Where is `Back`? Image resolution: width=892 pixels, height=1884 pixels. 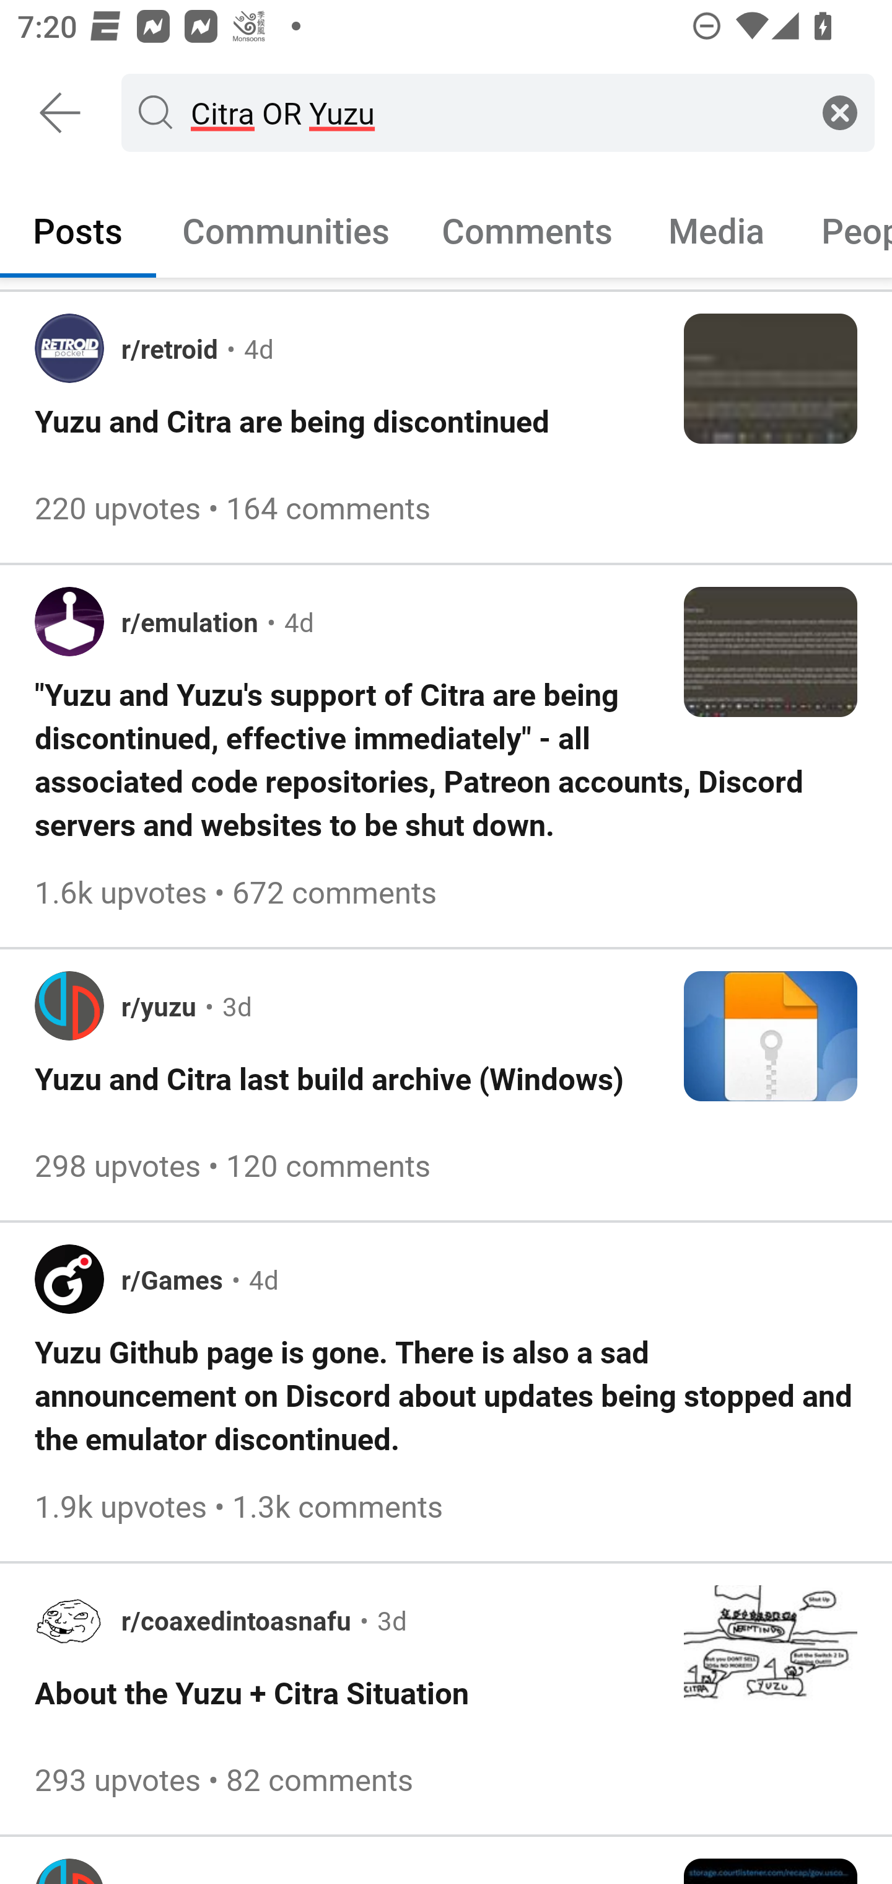 Back is located at coordinates (61, 113).